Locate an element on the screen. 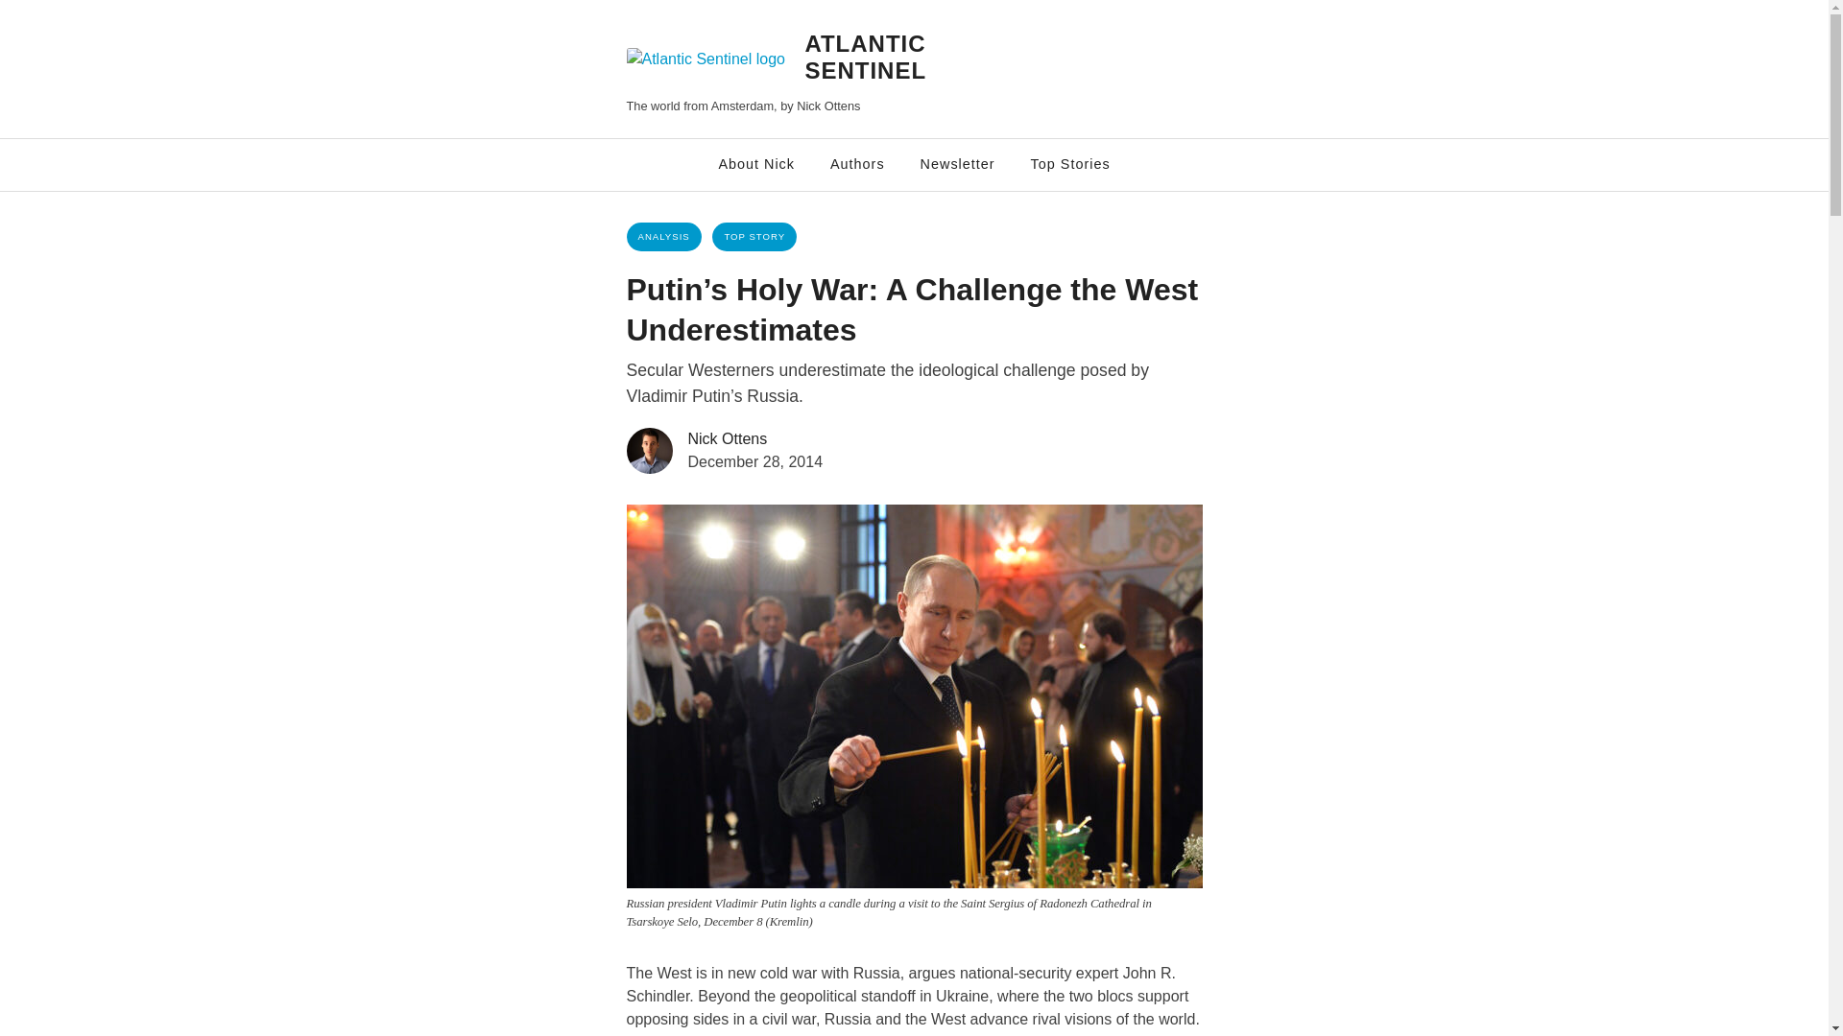  ATLANTIC SENTINEL is located at coordinates (865, 58).